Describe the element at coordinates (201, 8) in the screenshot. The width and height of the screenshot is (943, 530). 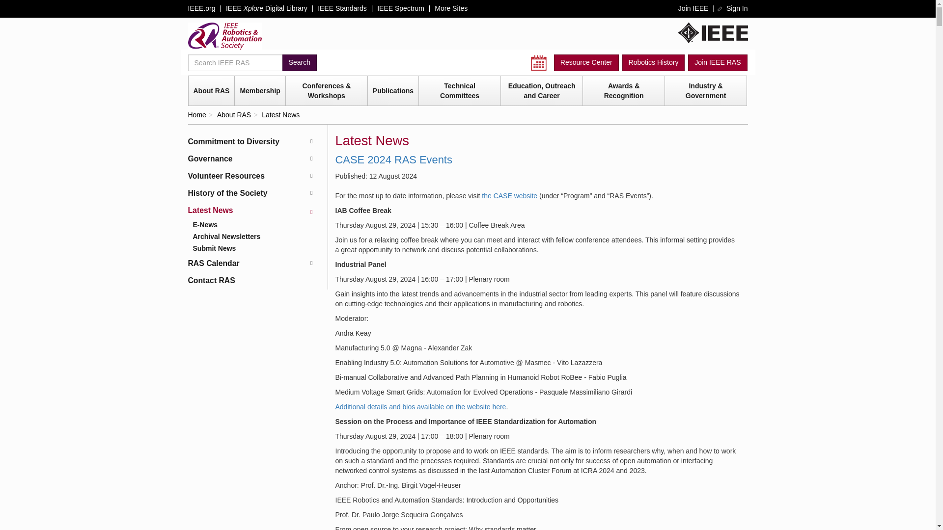
I see `IEEE.org` at that location.